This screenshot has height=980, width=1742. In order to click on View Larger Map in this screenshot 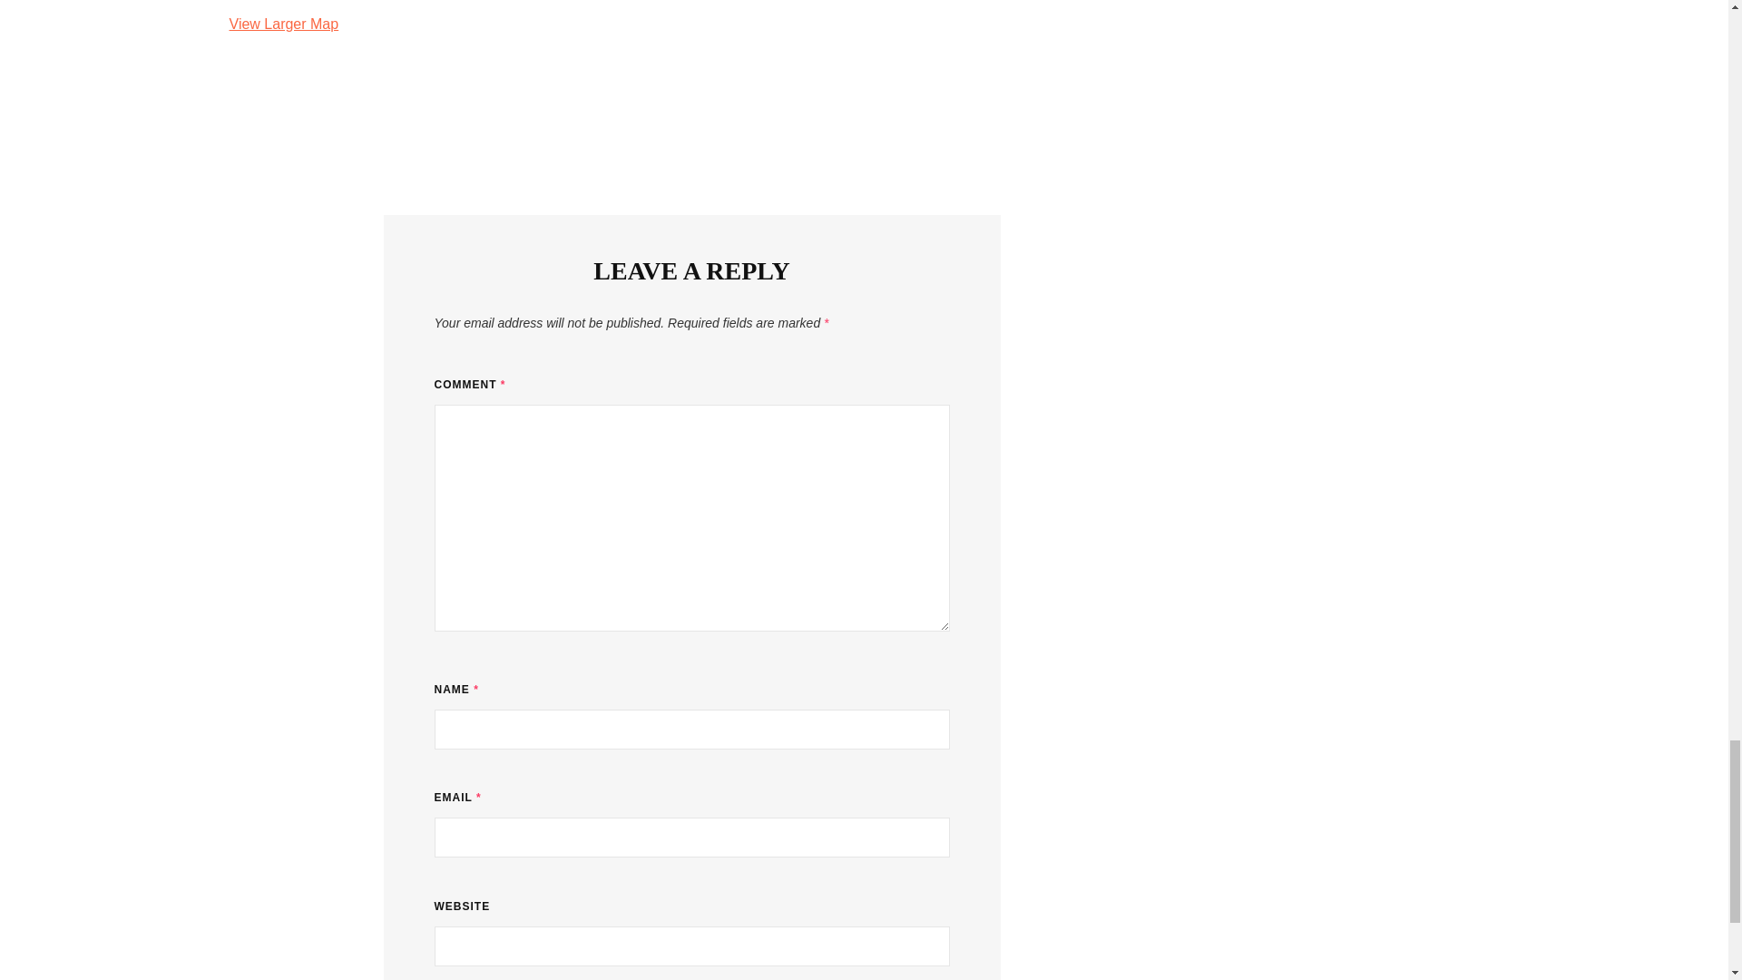, I will do `click(283, 24)`.